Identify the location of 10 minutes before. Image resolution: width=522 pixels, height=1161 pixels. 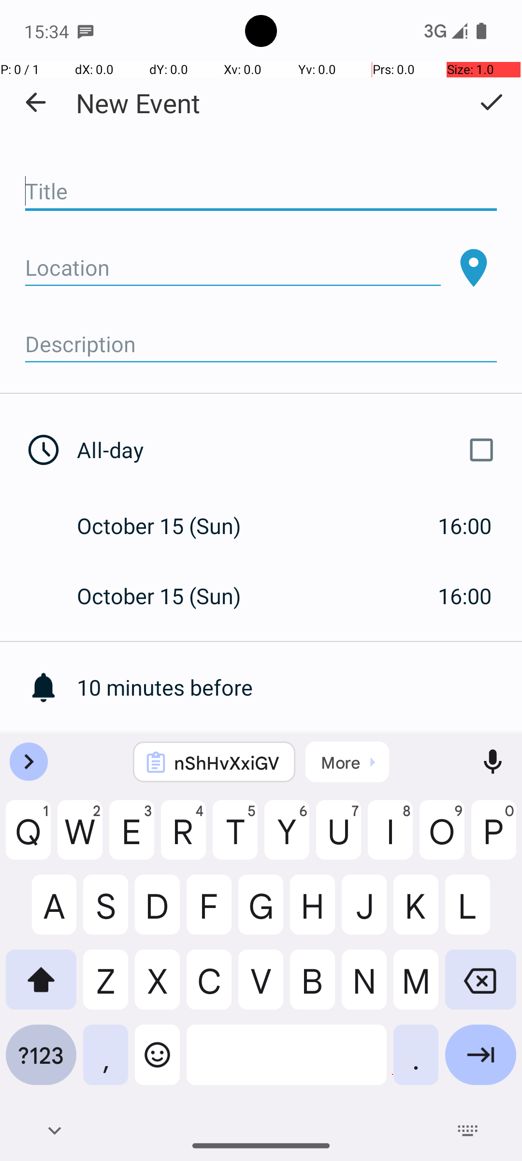
(300, 687).